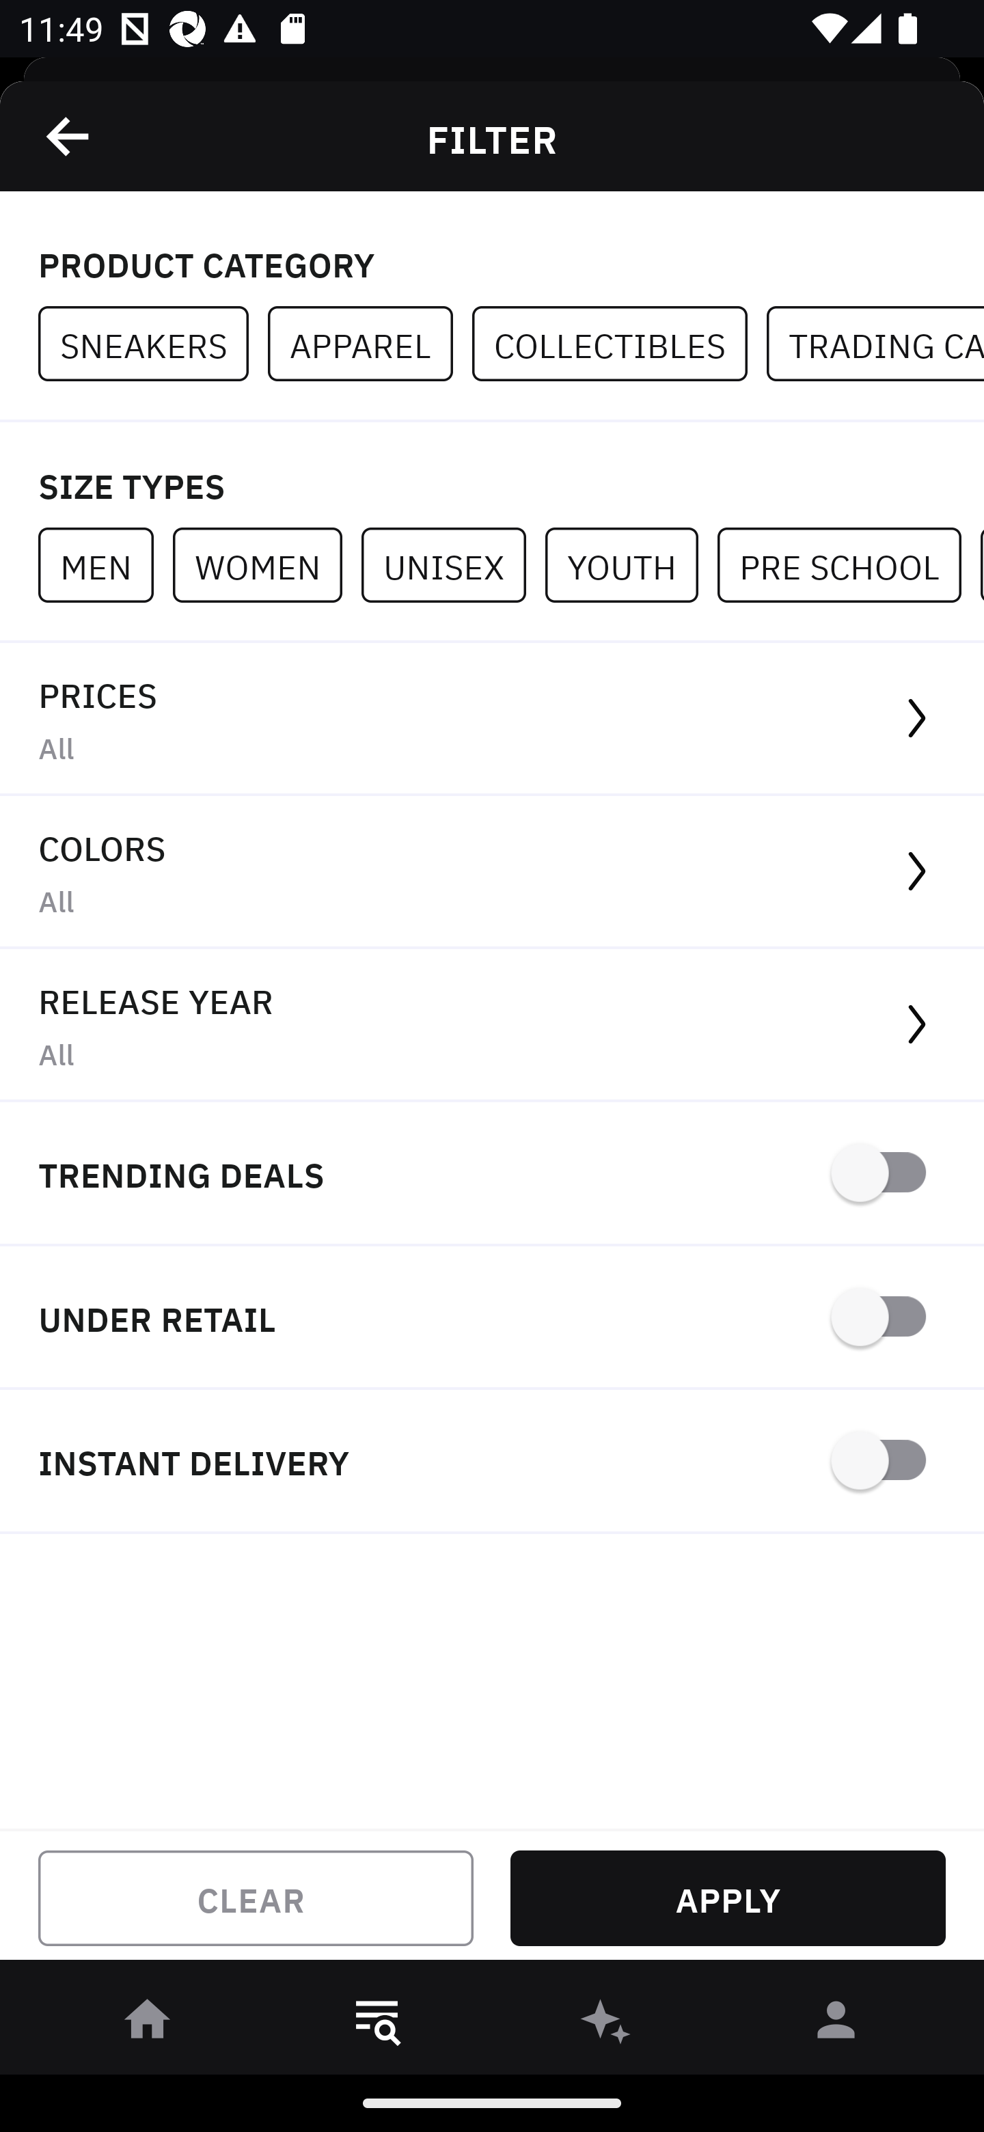 The width and height of the screenshot is (984, 2132). I want to click on YOUTH, so click(631, 564).